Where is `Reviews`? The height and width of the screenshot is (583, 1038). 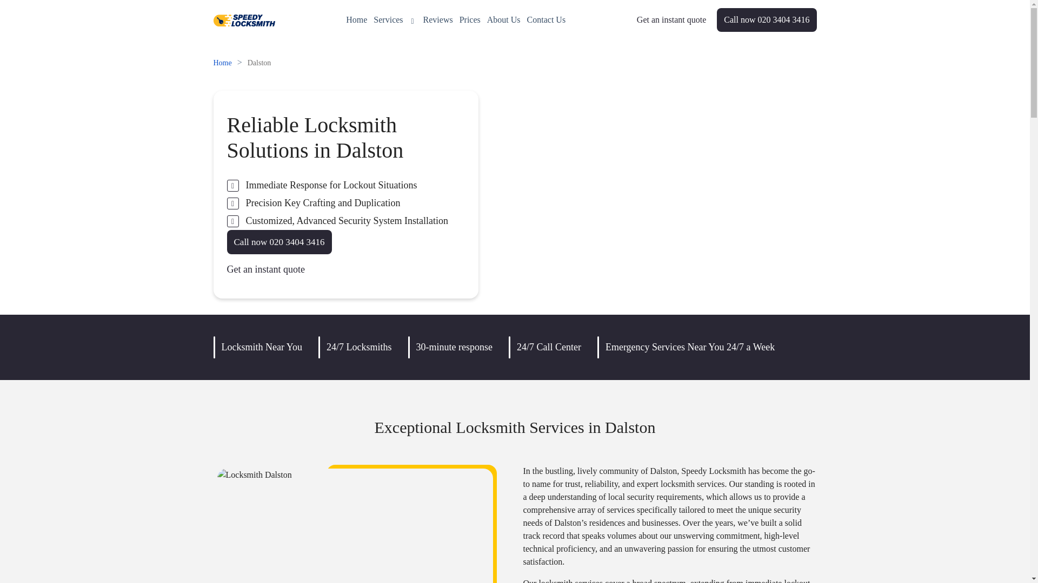
Reviews is located at coordinates (438, 19).